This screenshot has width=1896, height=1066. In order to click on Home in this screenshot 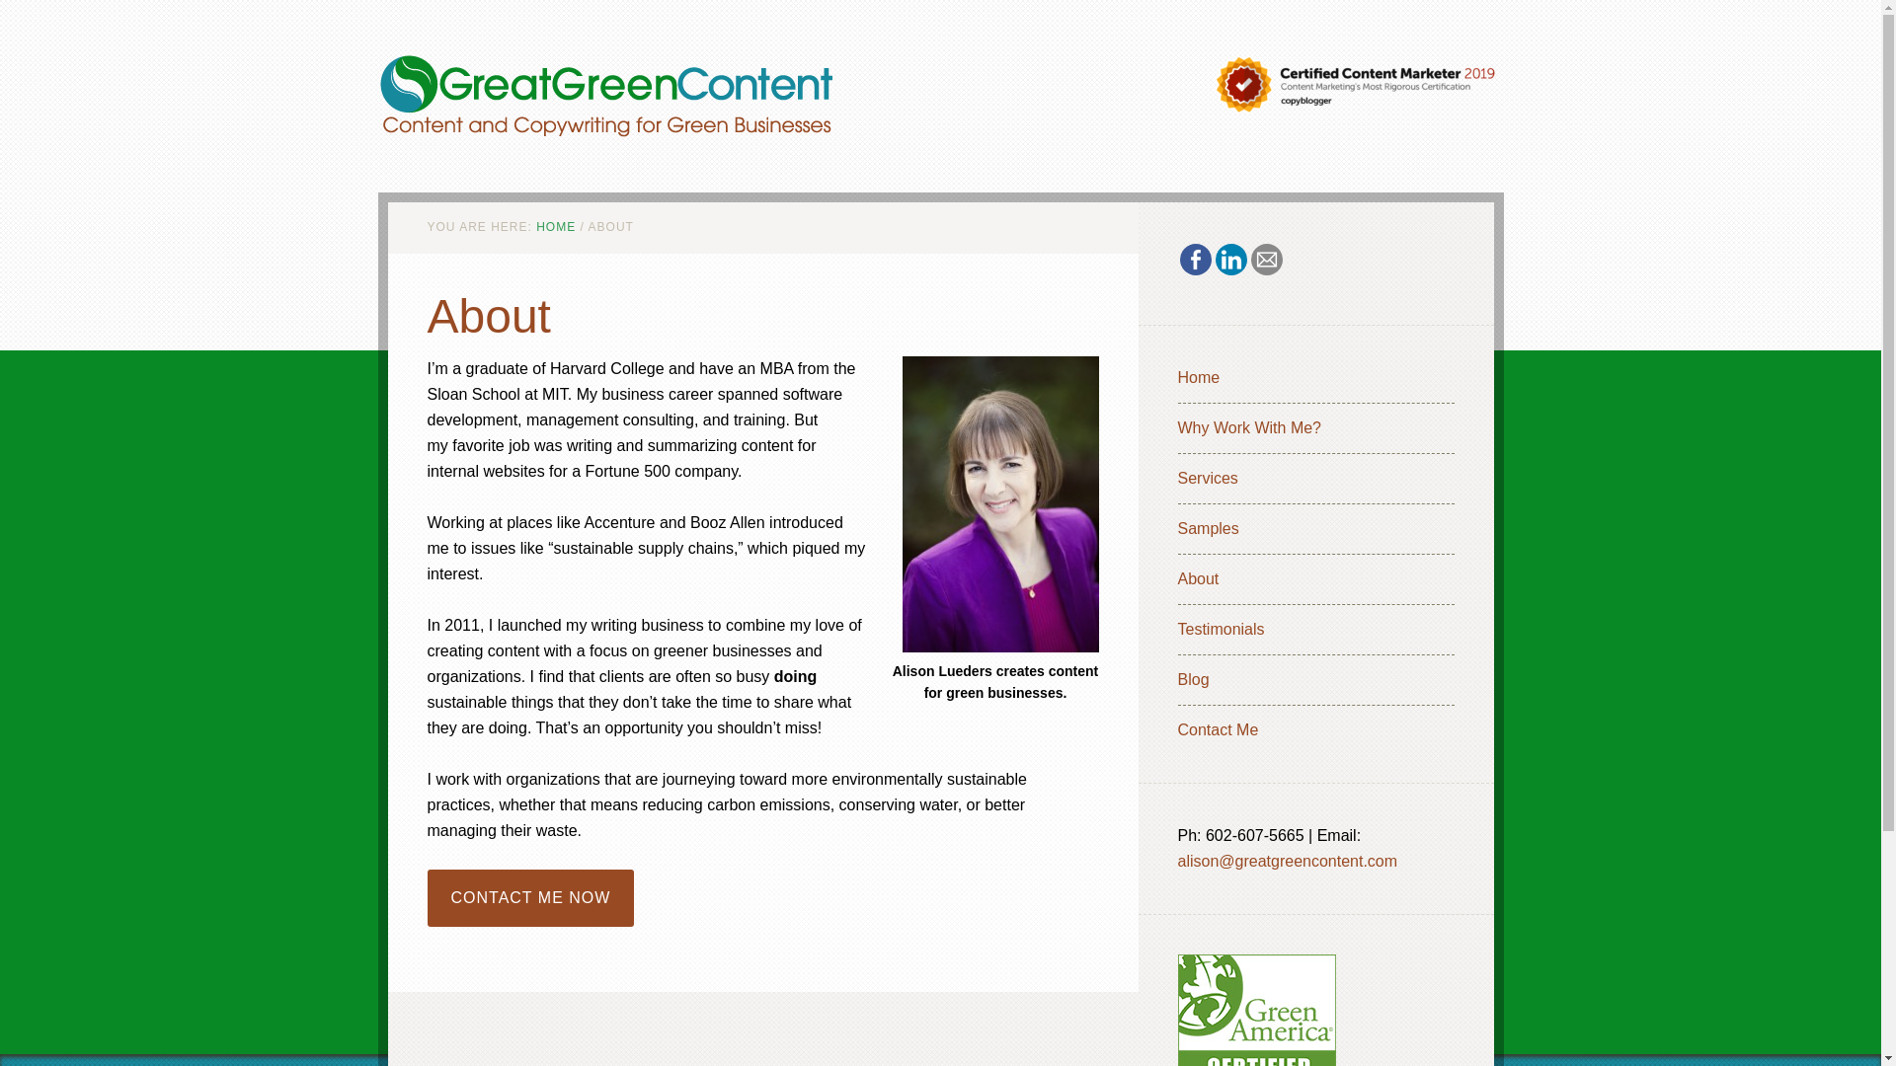, I will do `click(1198, 377)`.